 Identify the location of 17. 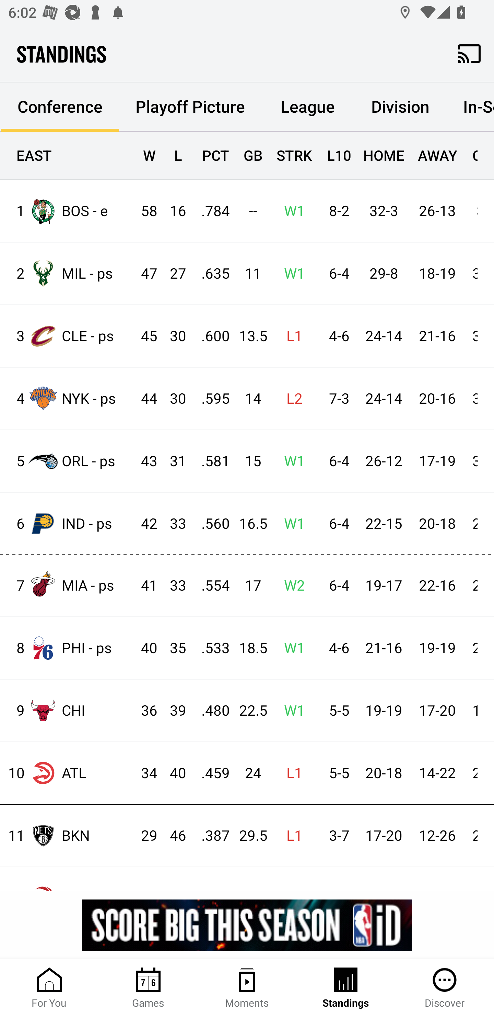
(248, 585).